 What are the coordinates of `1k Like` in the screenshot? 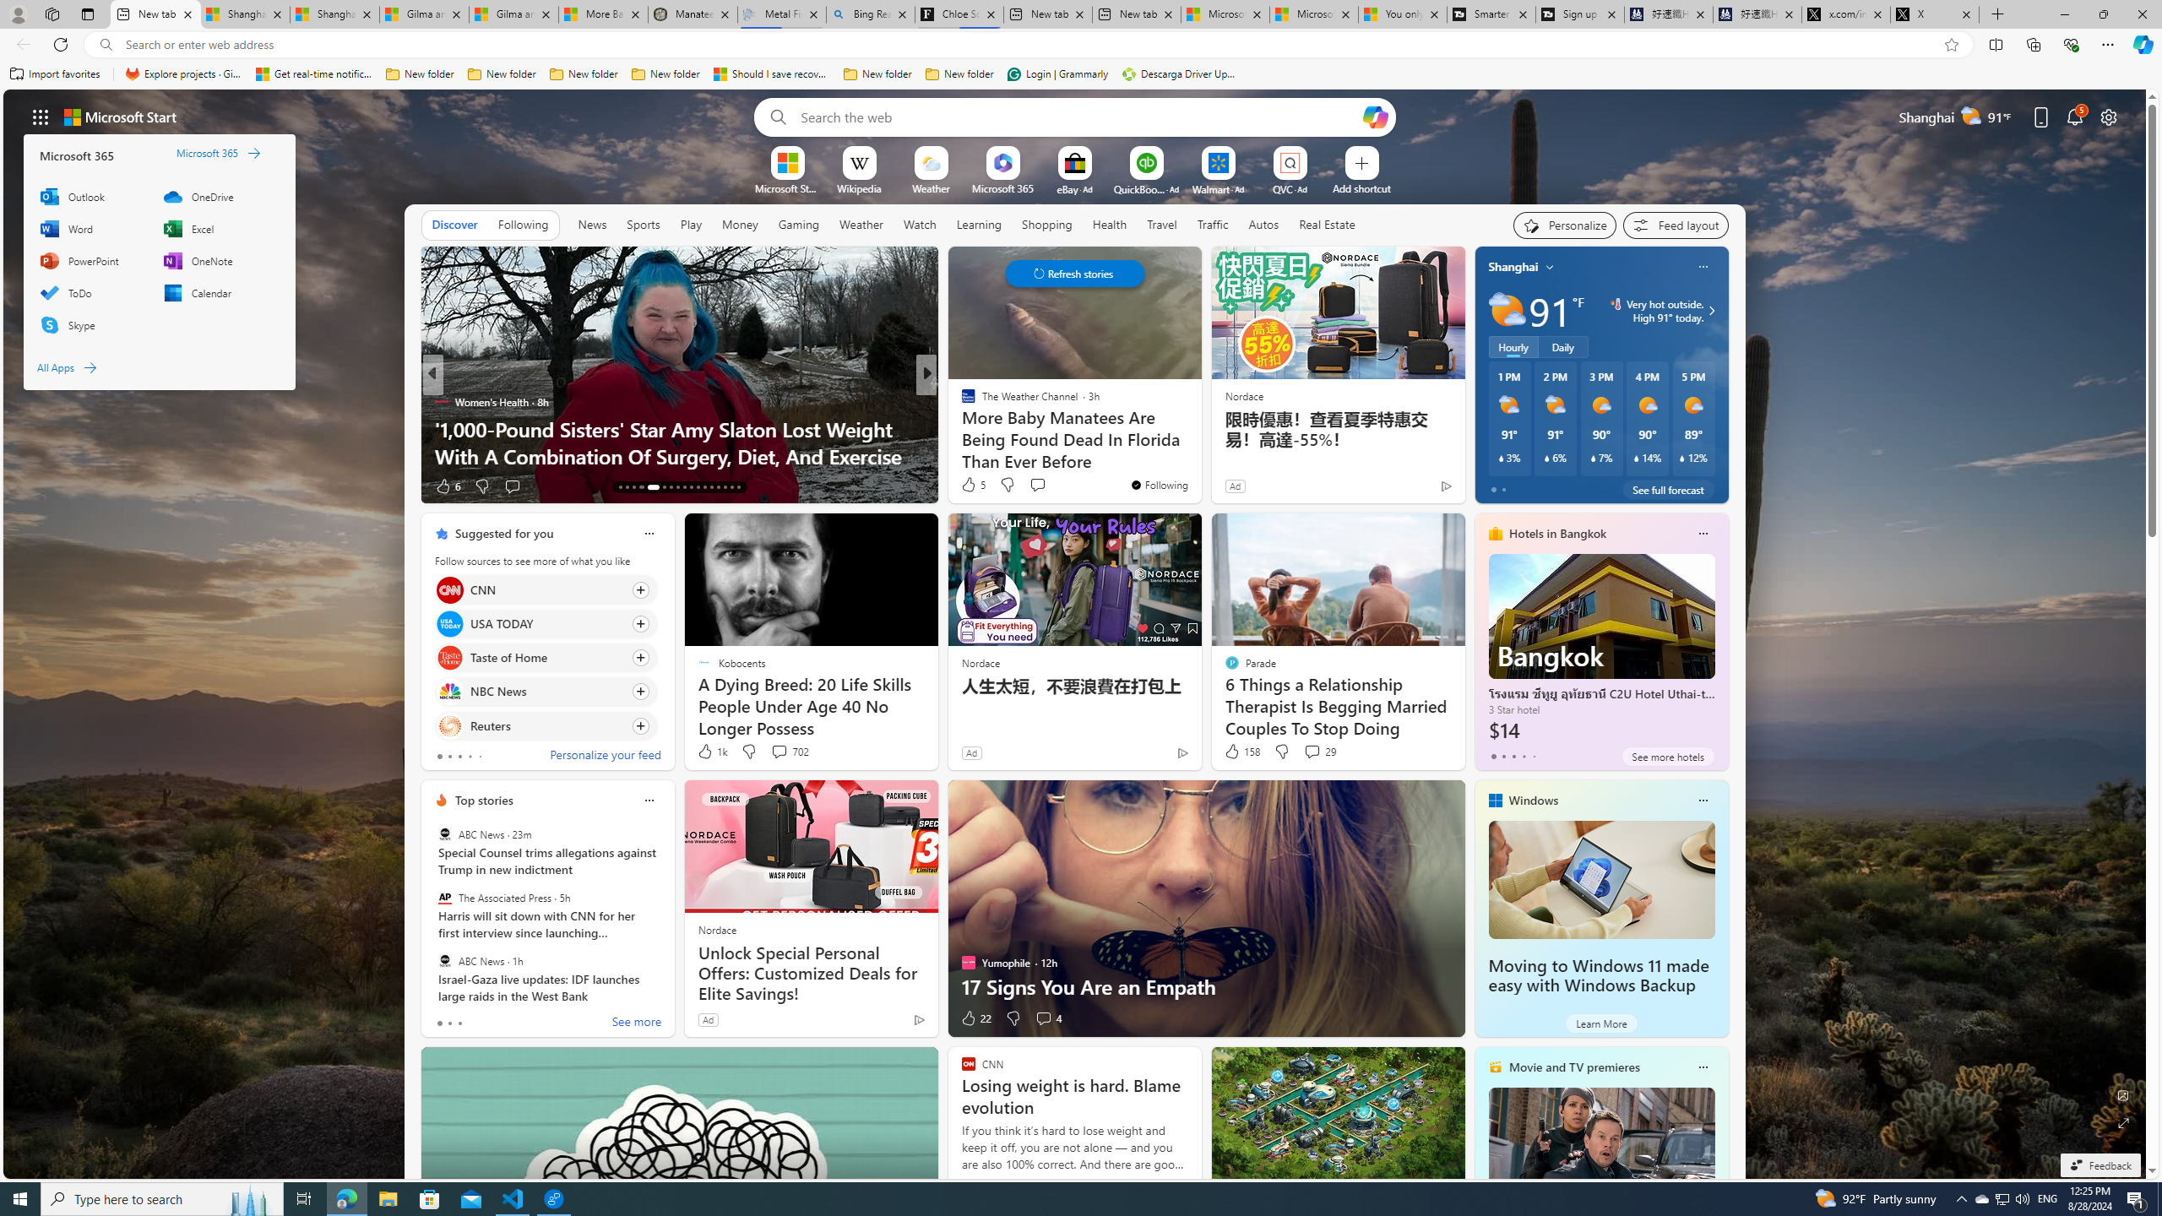 It's located at (711, 752).